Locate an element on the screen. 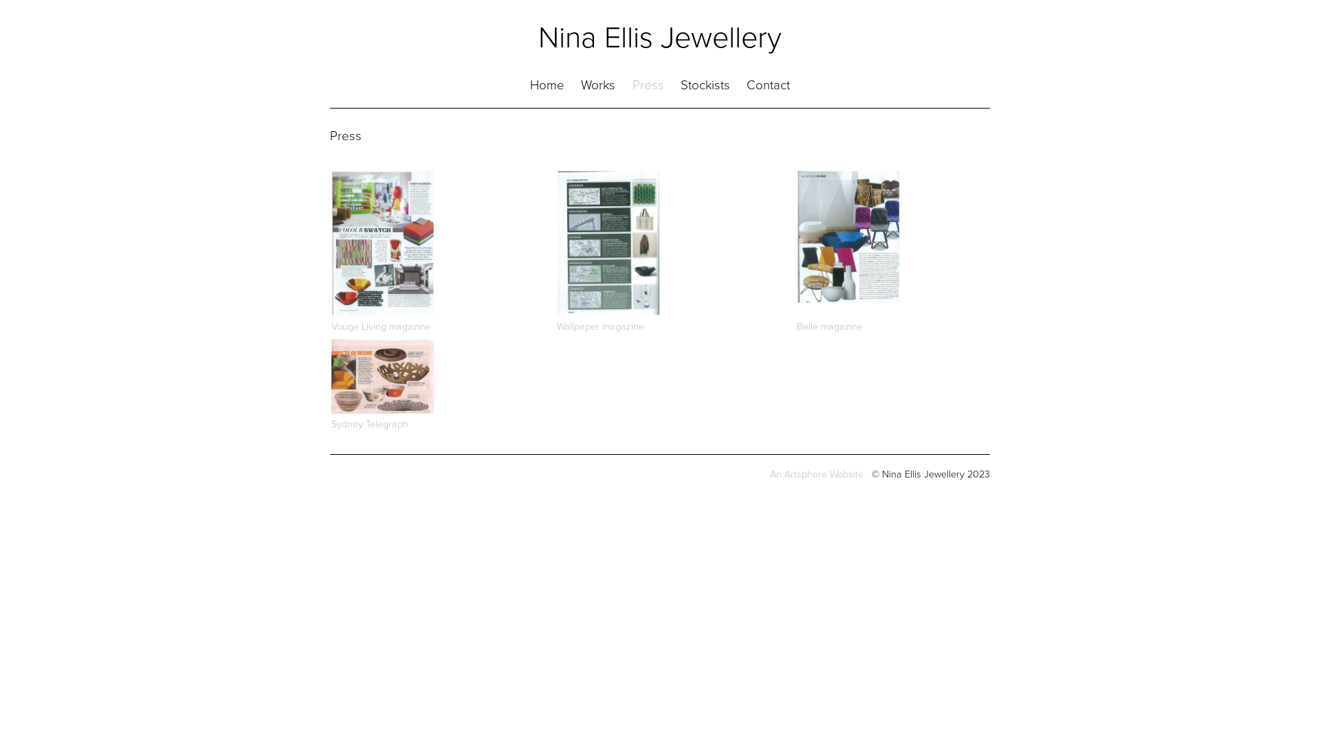  Contact is located at coordinates (769, 85).